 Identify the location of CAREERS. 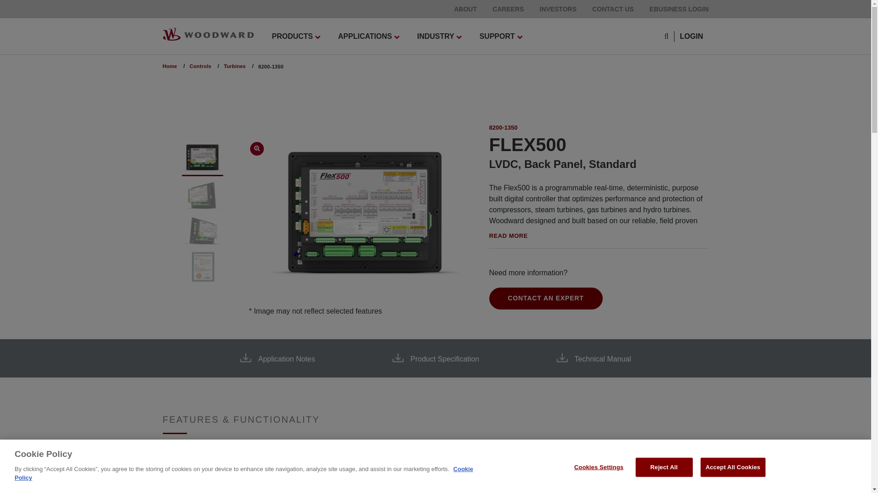
(508, 9).